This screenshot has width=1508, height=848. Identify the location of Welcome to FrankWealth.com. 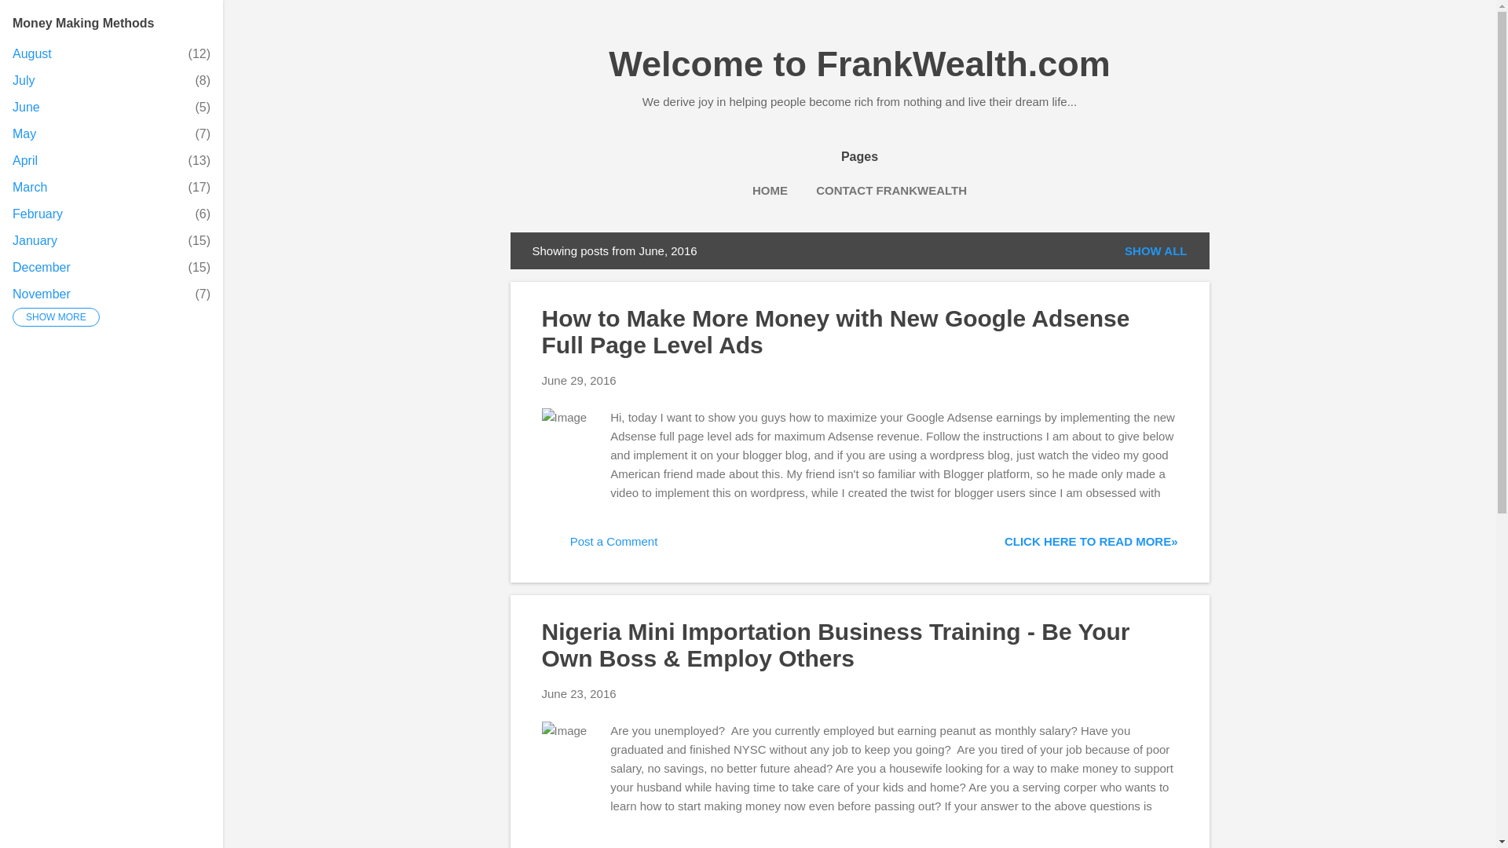
(24, 80).